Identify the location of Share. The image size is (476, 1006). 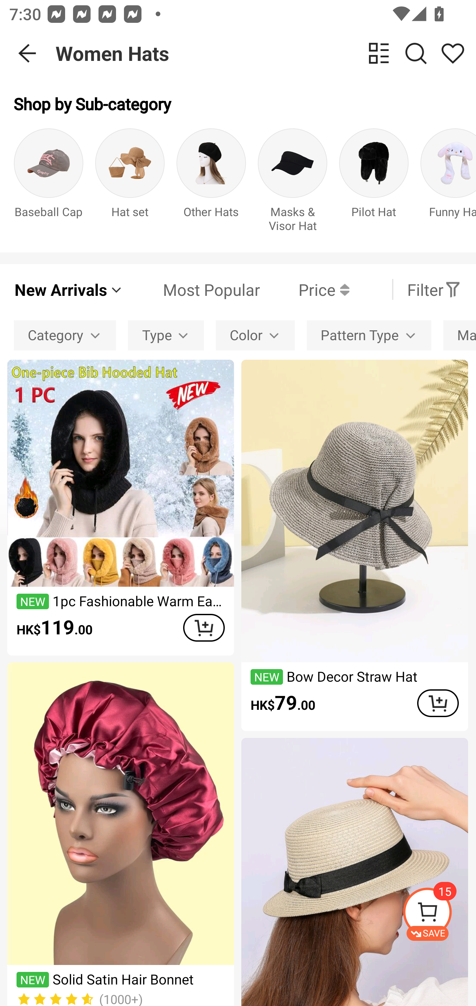
(453, 53).